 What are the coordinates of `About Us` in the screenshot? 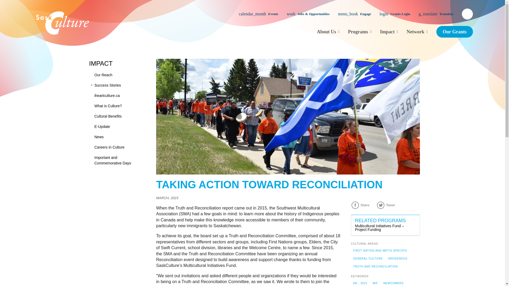 It's located at (328, 32).